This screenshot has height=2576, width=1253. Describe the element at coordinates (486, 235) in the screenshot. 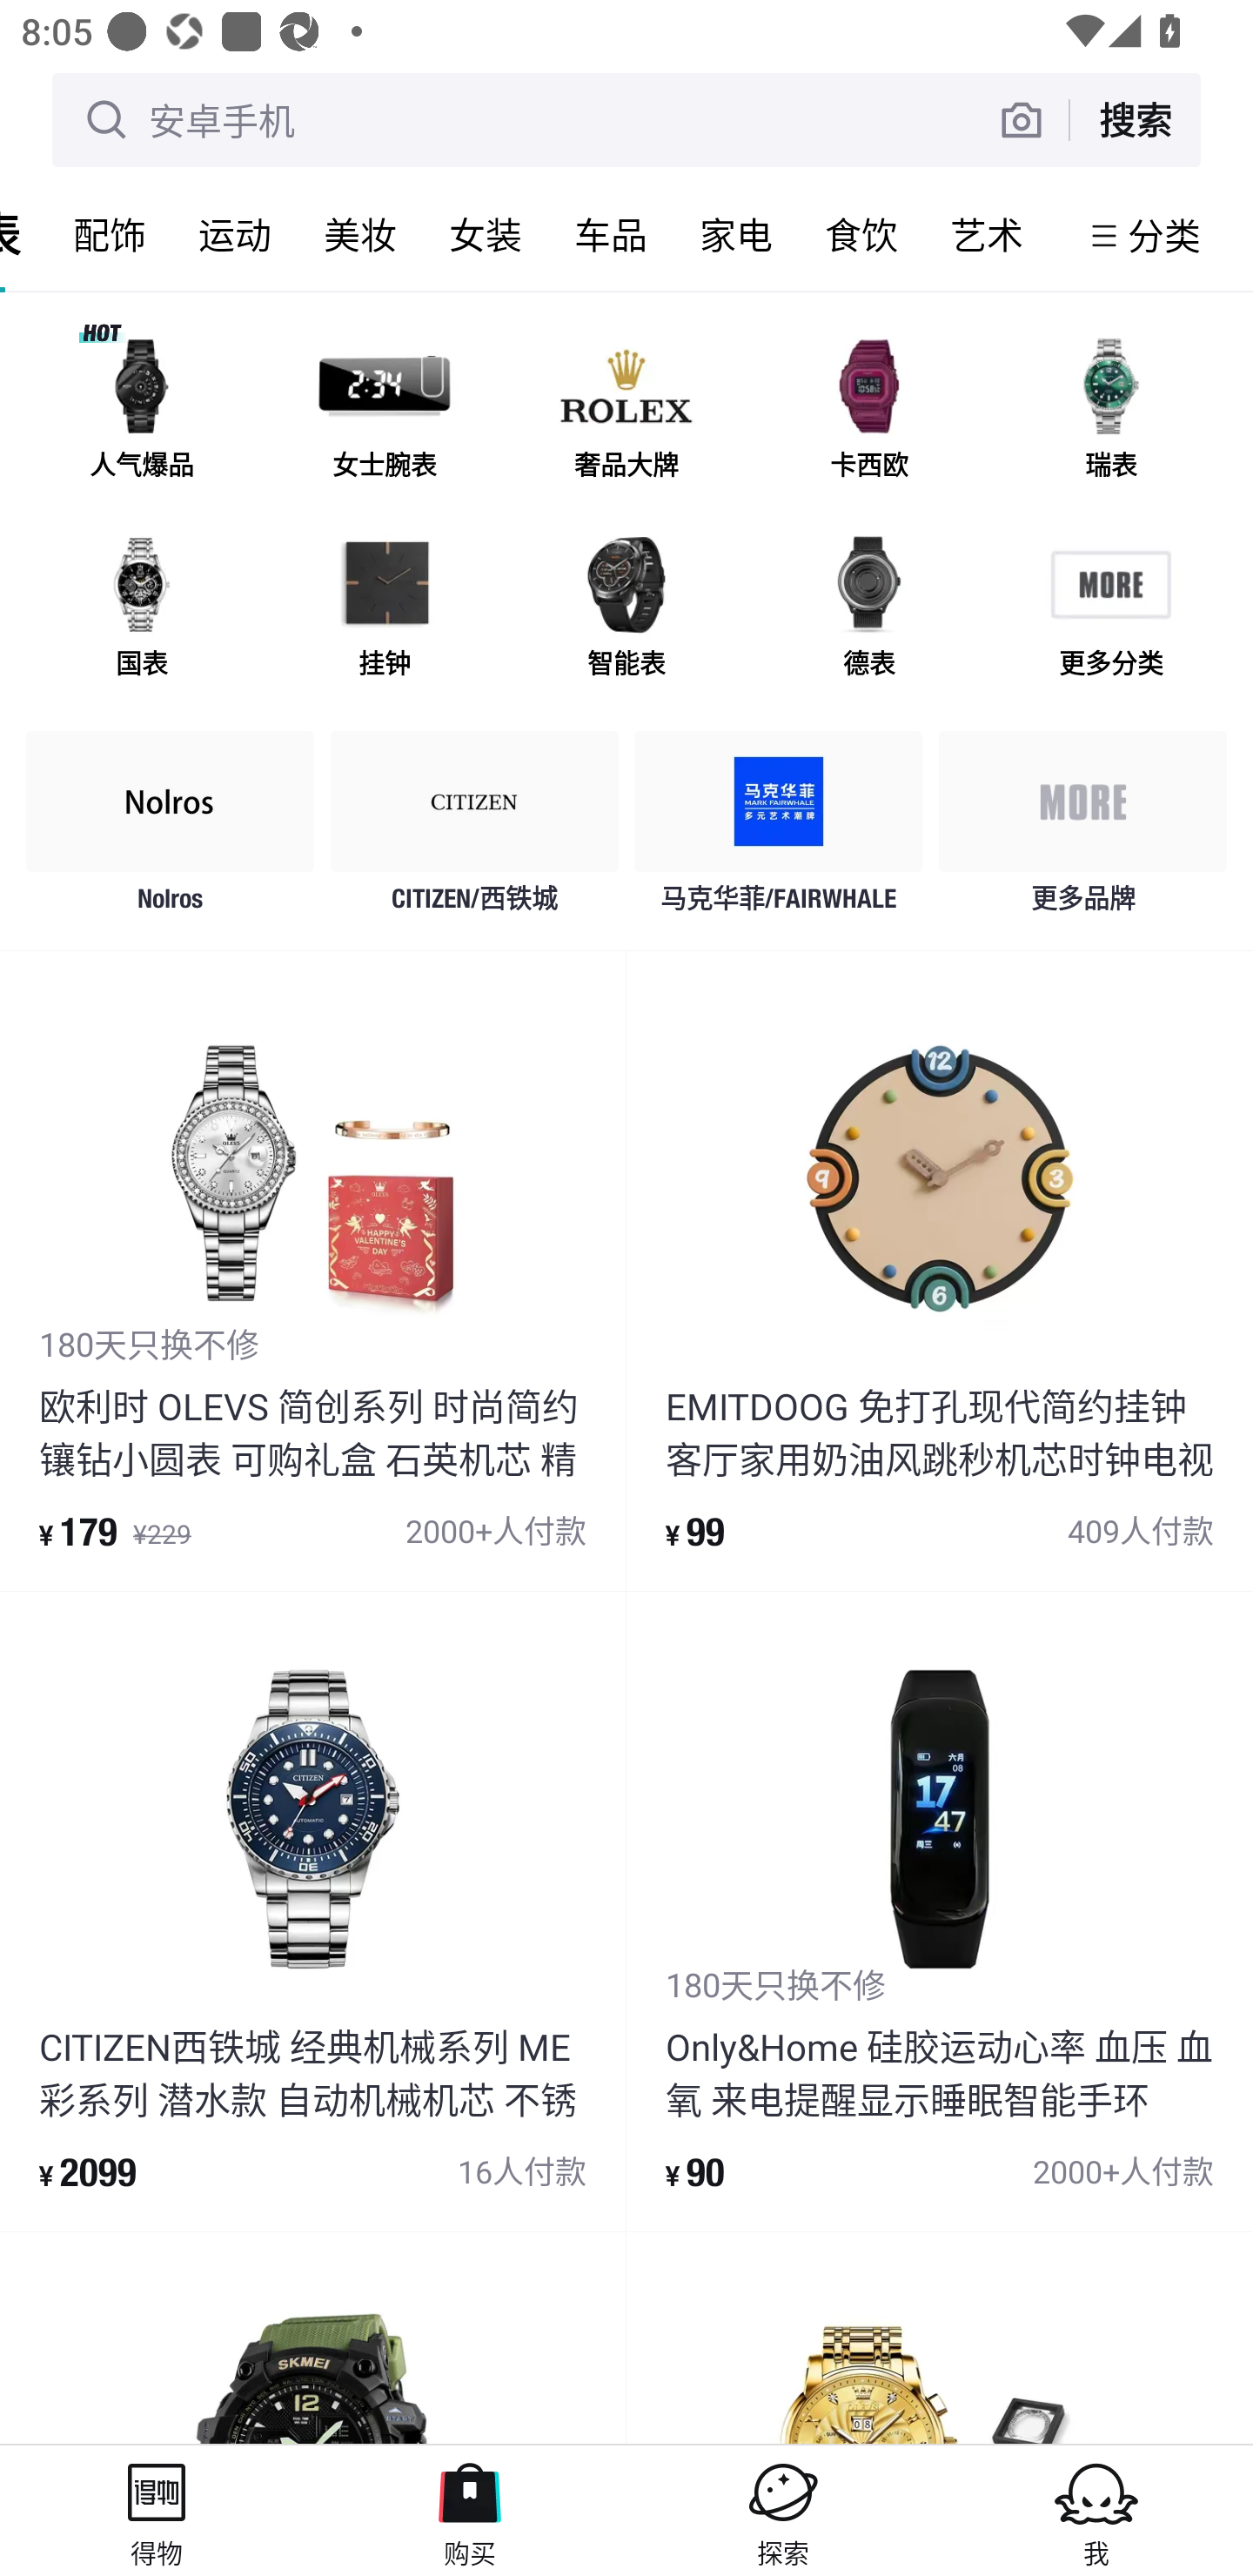

I see `女装` at that location.